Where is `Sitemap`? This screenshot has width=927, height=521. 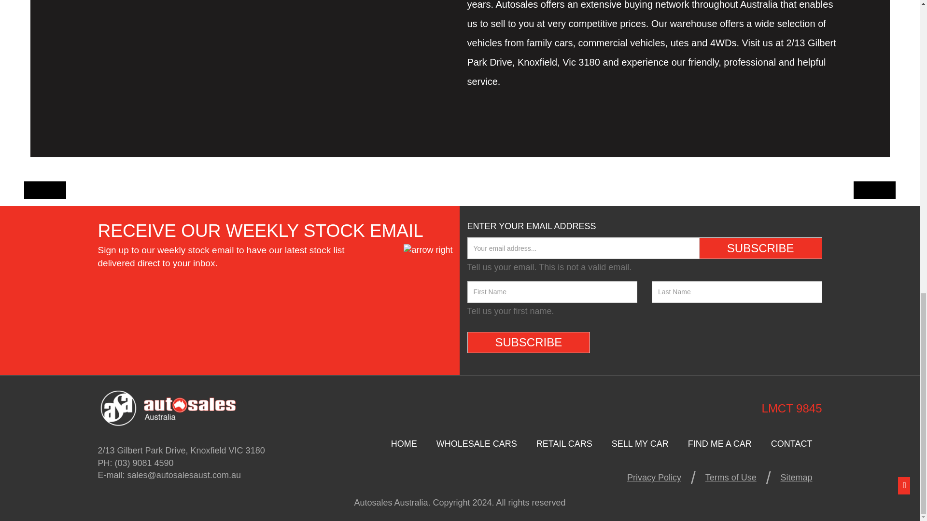
Sitemap is located at coordinates (796, 477).